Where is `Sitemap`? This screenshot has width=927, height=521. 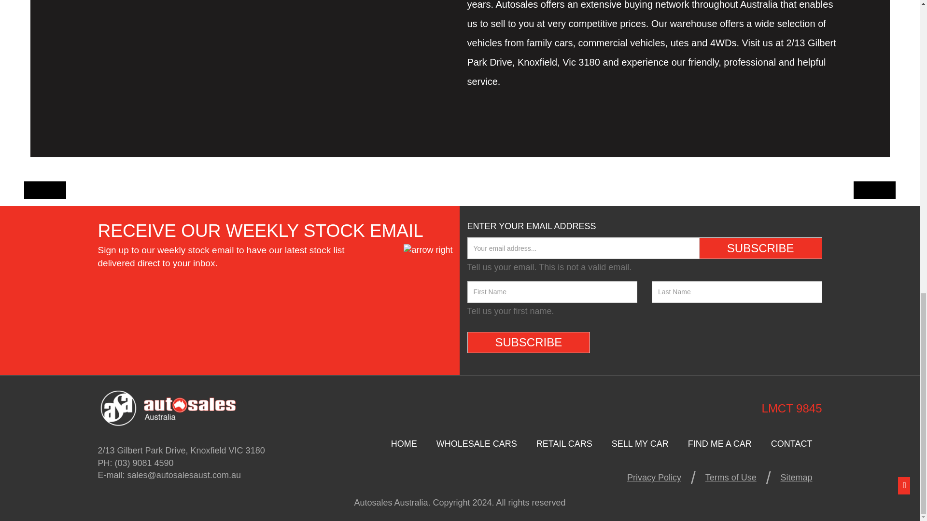
Sitemap is located at coordinates (796, 477).